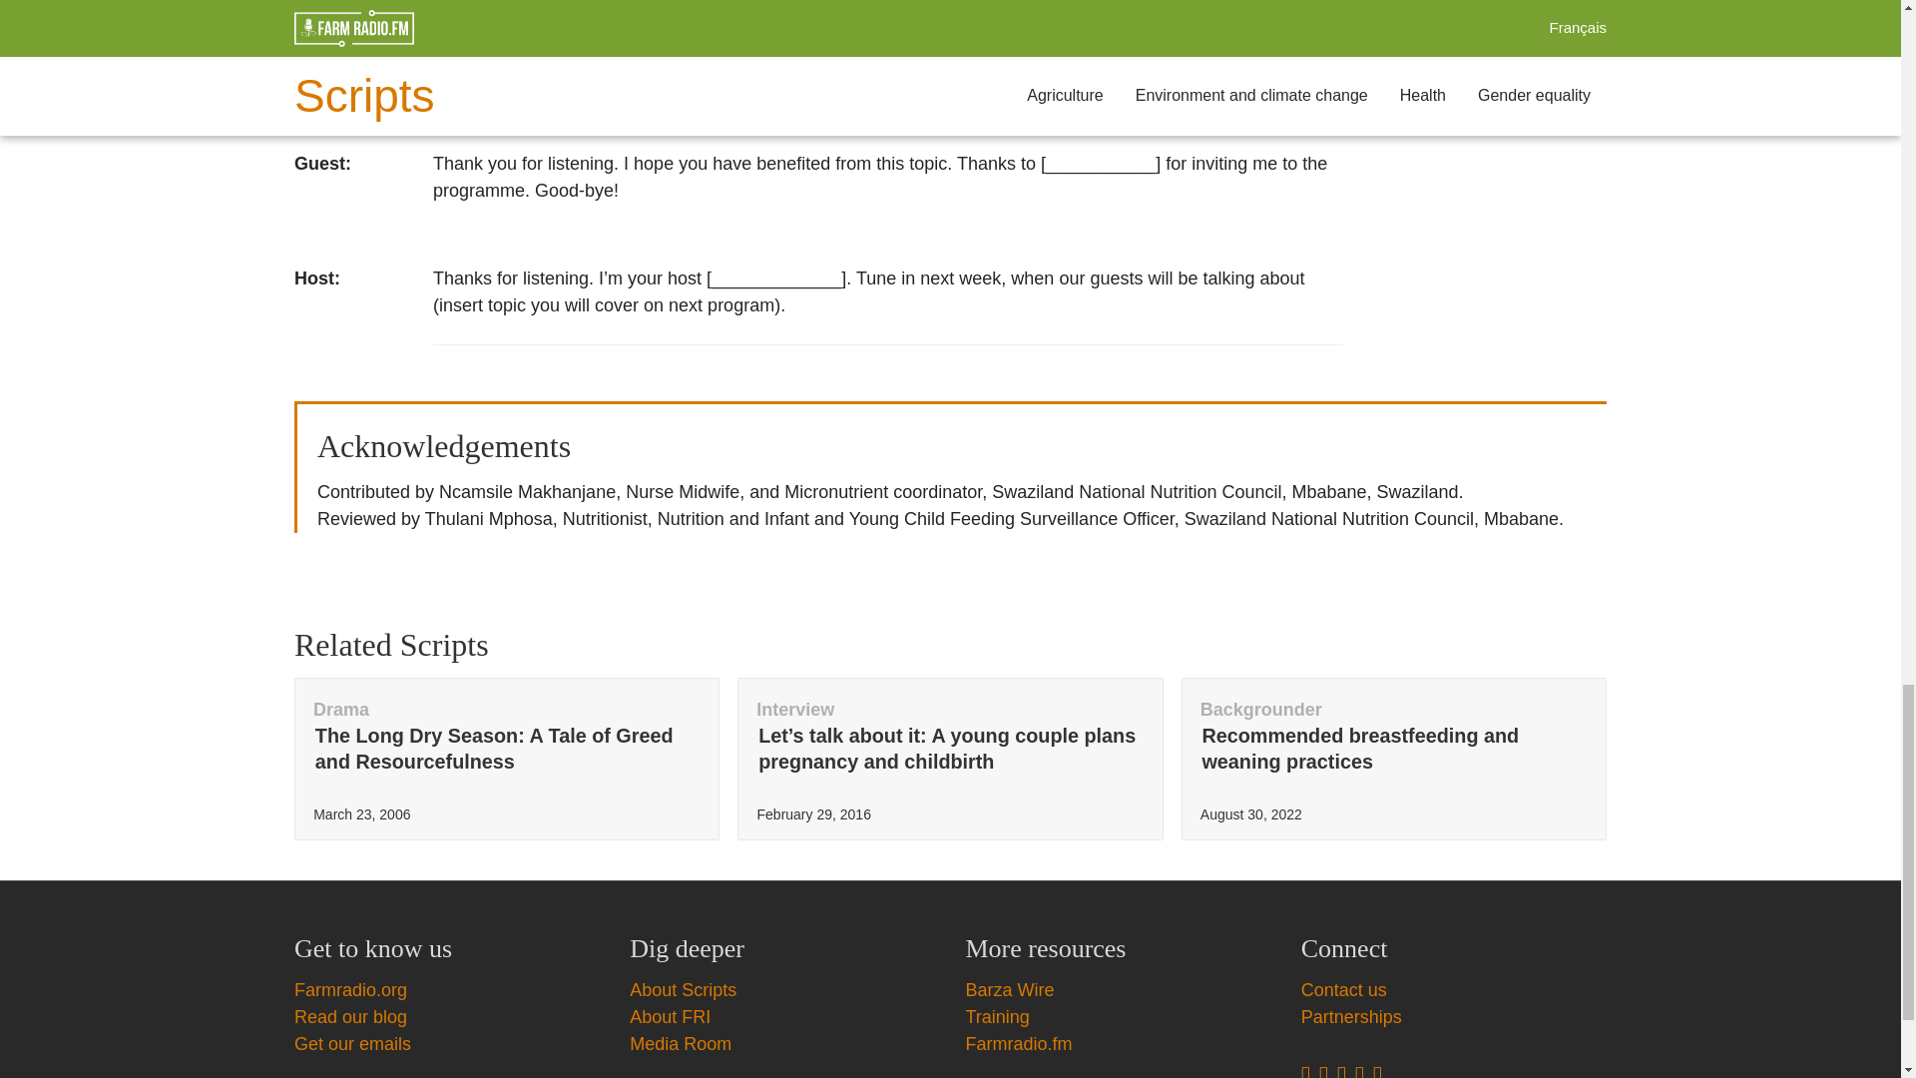 Image resolution: width=1916 pixels, height=1078 pixels. Describe the element at coordinates (671, 1016) in the screenshot. I see `About FRI` at that location.